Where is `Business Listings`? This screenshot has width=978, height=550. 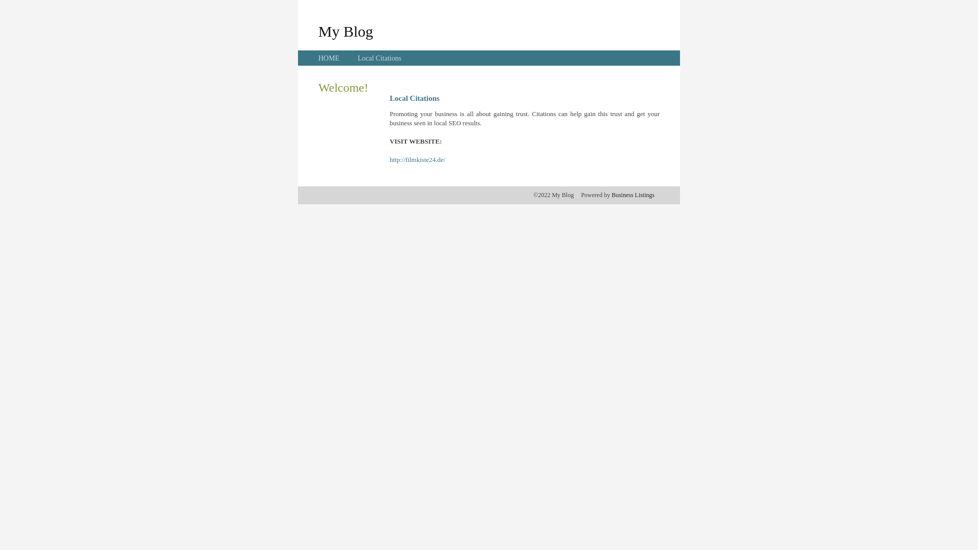
Business Listings is located at coordinates (633, 195).